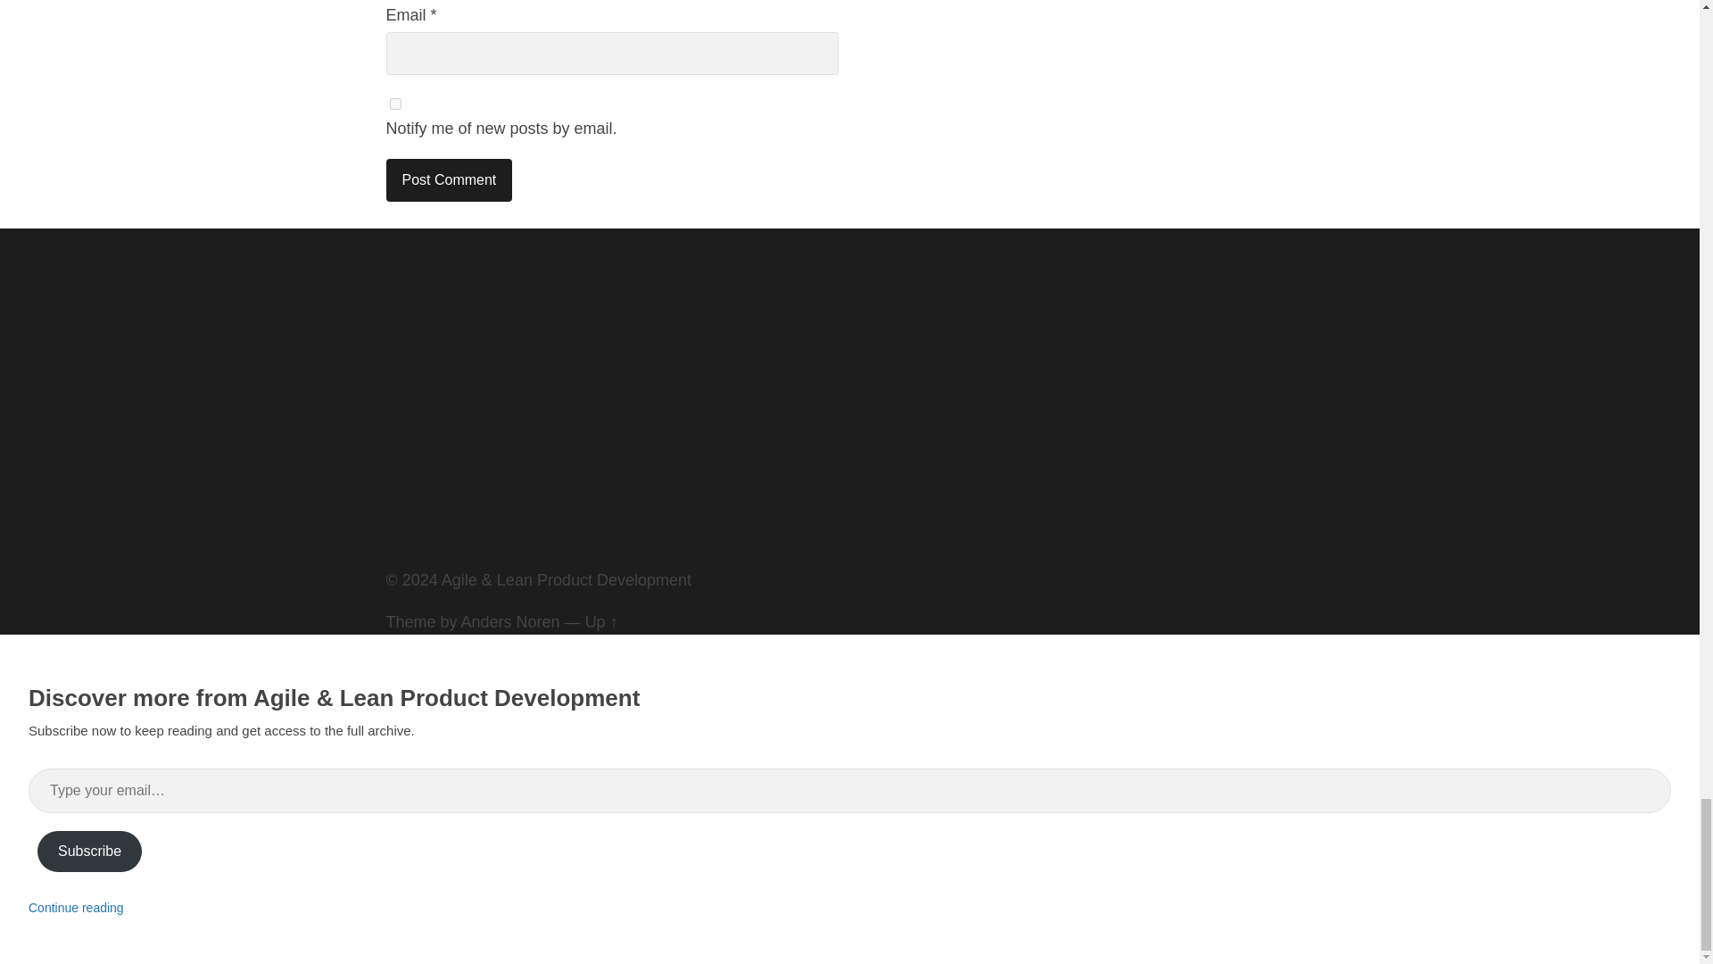  What do you see at coordinates (849, 791) in the screenshot?
I see `Please fill in this field.` at bounding box center [849, 791].